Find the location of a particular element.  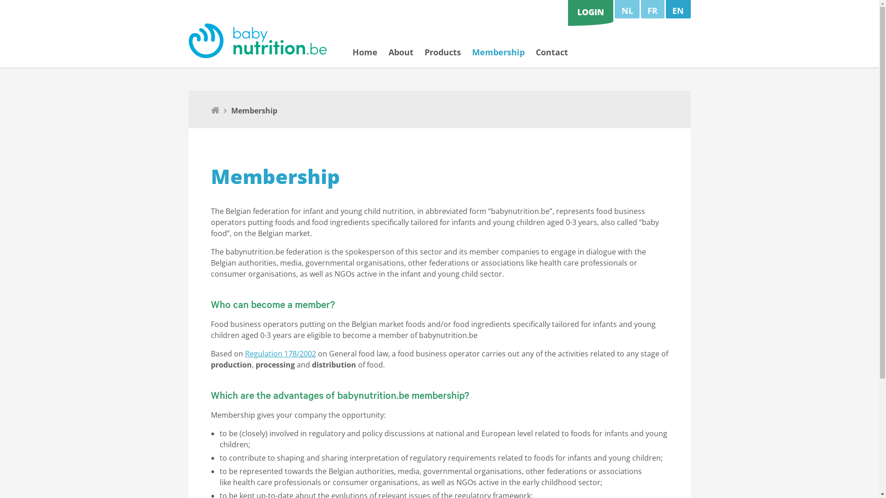

Contact is located at coordinates (552, 58).